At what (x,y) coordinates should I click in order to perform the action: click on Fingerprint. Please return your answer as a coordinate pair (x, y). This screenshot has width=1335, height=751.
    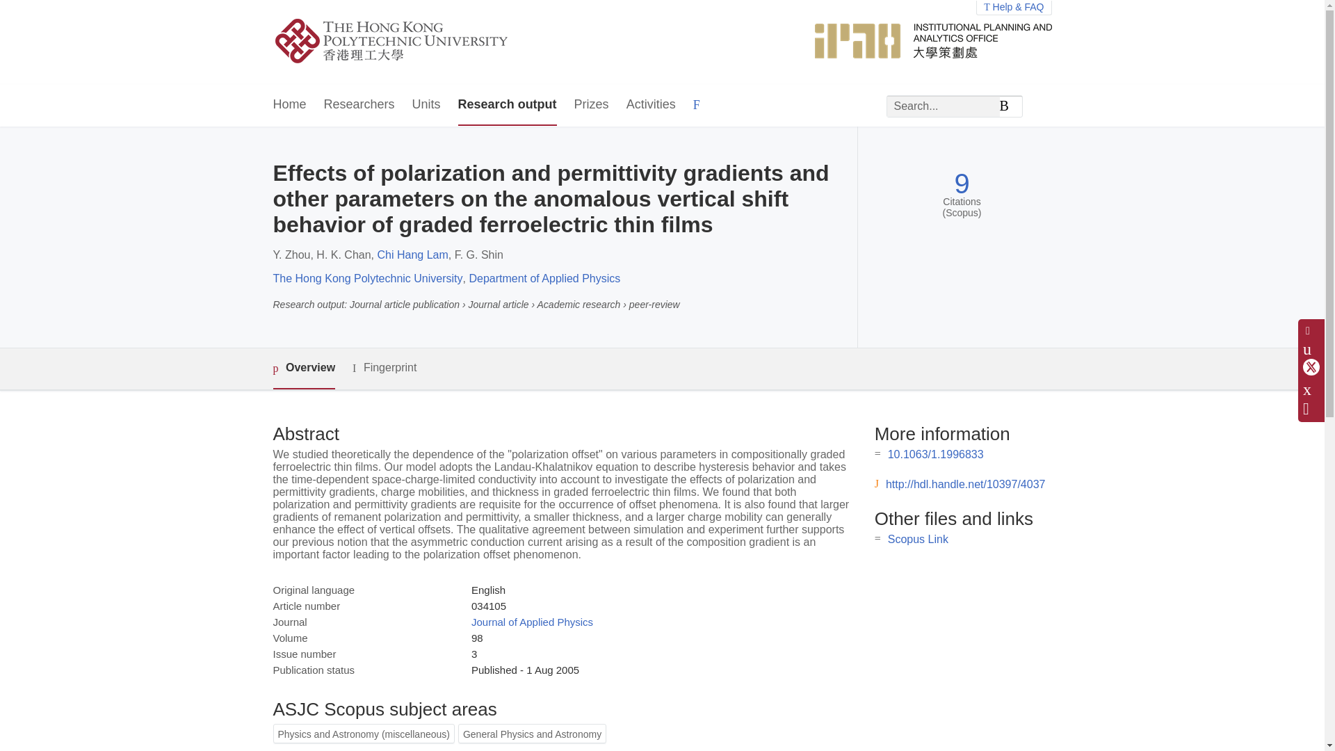
    Looking at the image, I should click on (384, 369).